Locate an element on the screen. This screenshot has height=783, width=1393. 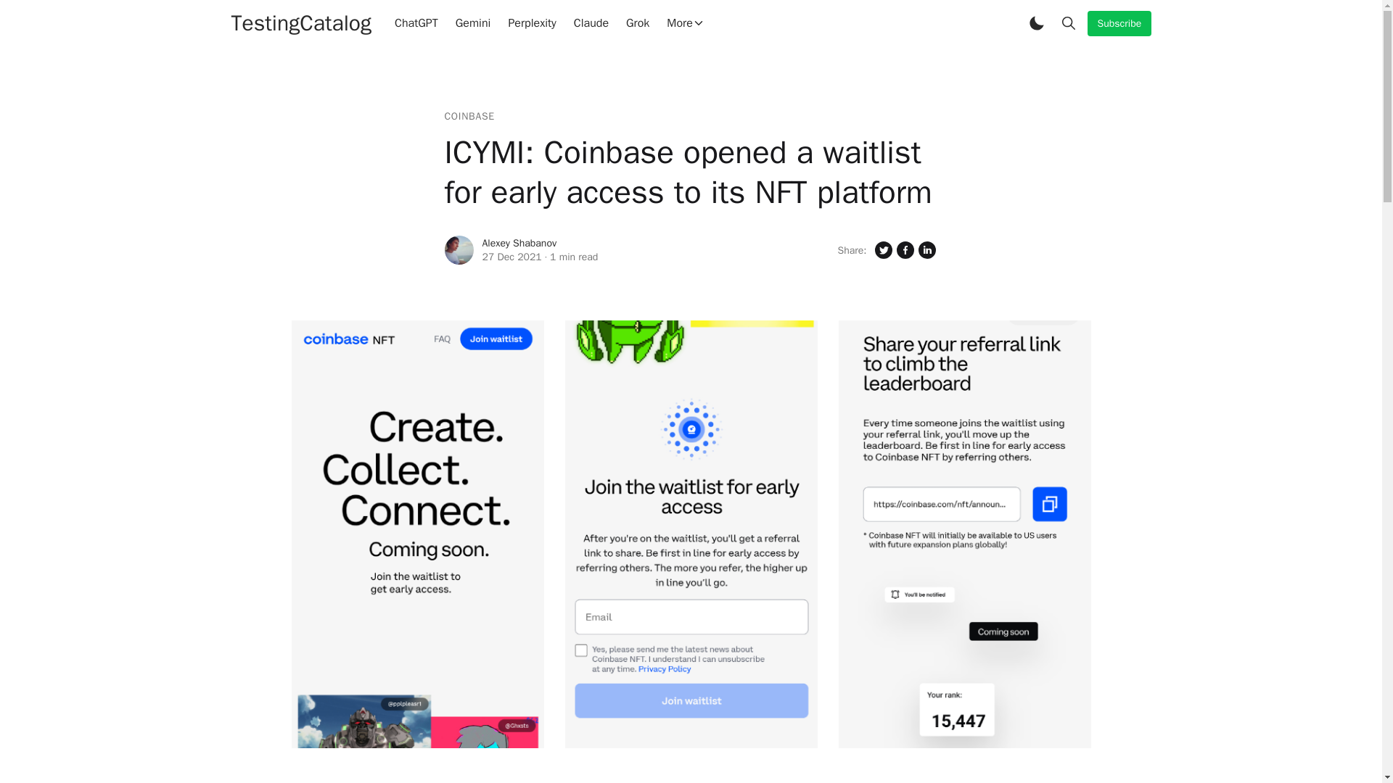
TestingCatalog is located at coordinates (301, 23).